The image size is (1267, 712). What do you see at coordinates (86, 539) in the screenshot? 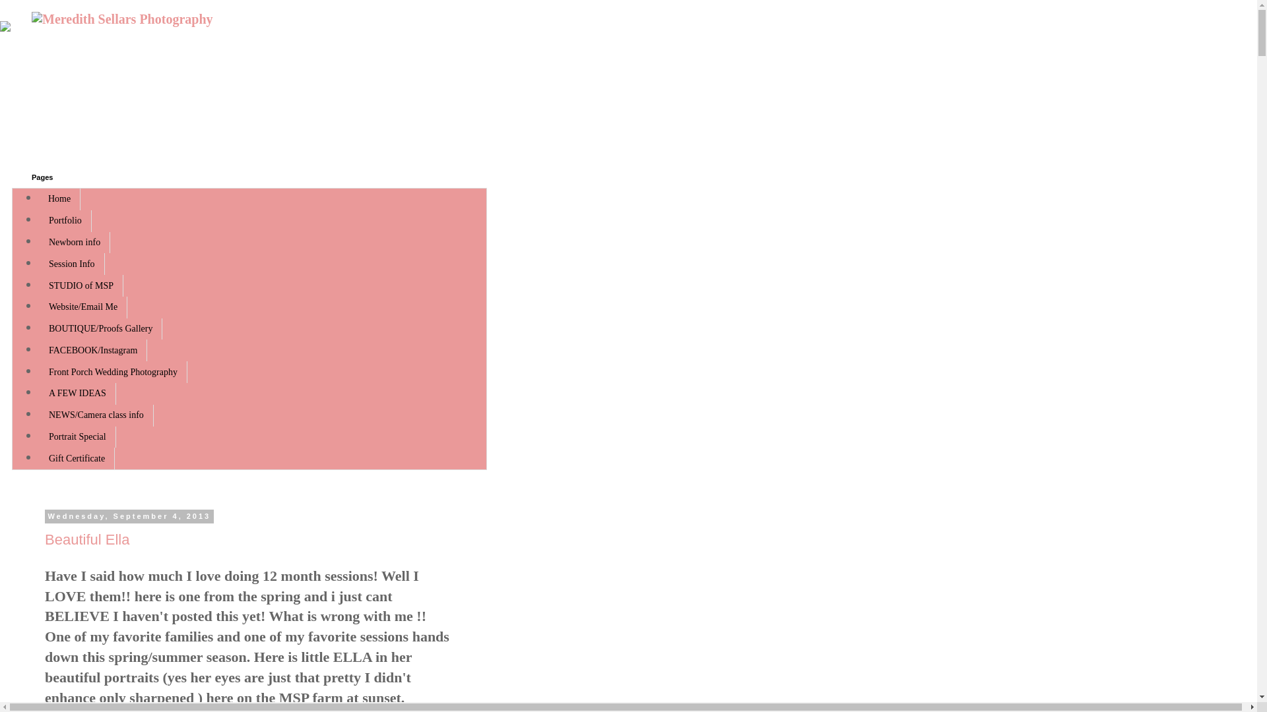
I see `Beautiful Ella` at bounding box center [86, 539].